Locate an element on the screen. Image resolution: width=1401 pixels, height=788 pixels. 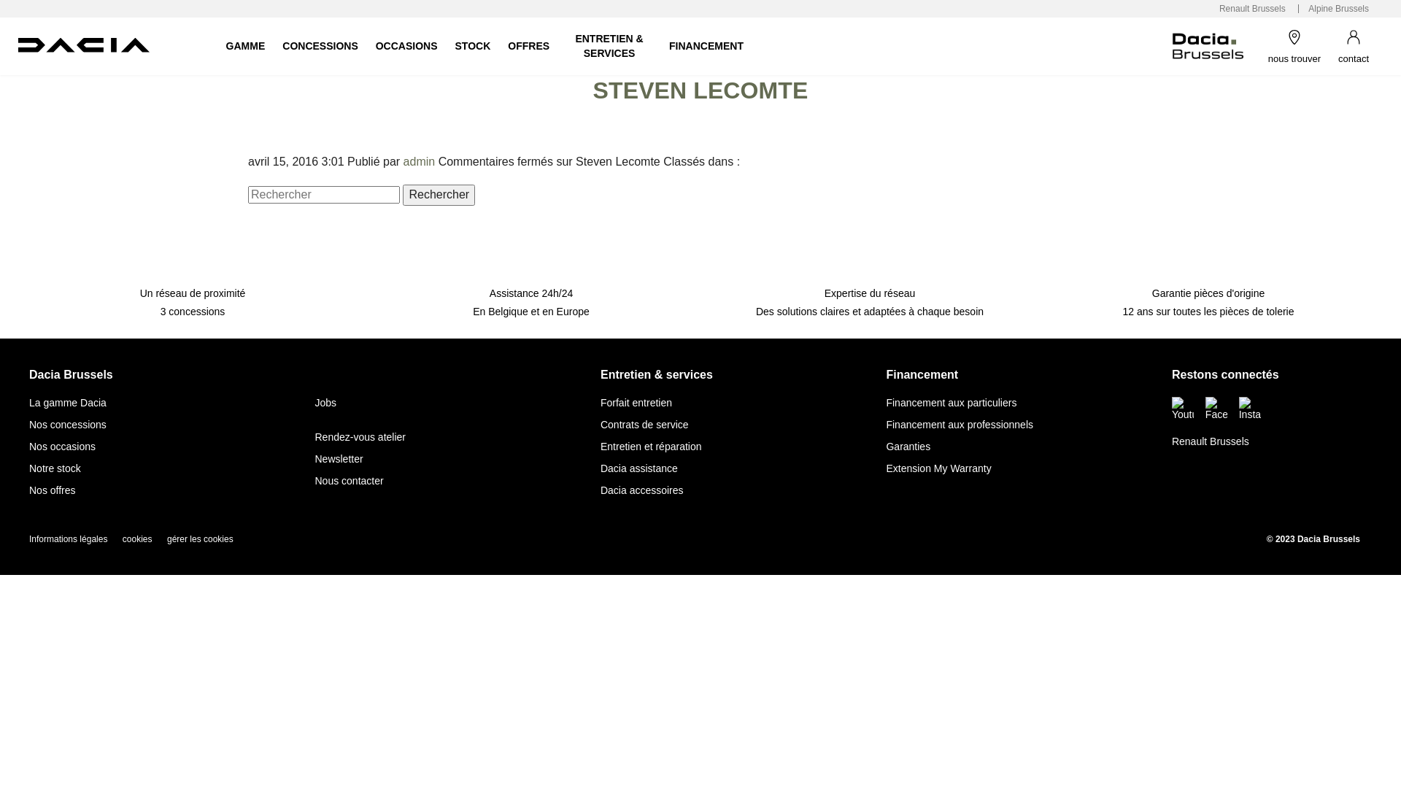
admin is located at coordinates (420, 162).